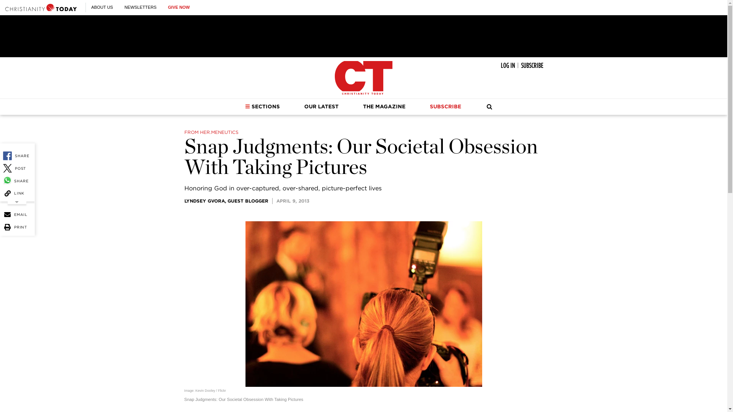  I want to click on LOG IN, so click(508, 66).